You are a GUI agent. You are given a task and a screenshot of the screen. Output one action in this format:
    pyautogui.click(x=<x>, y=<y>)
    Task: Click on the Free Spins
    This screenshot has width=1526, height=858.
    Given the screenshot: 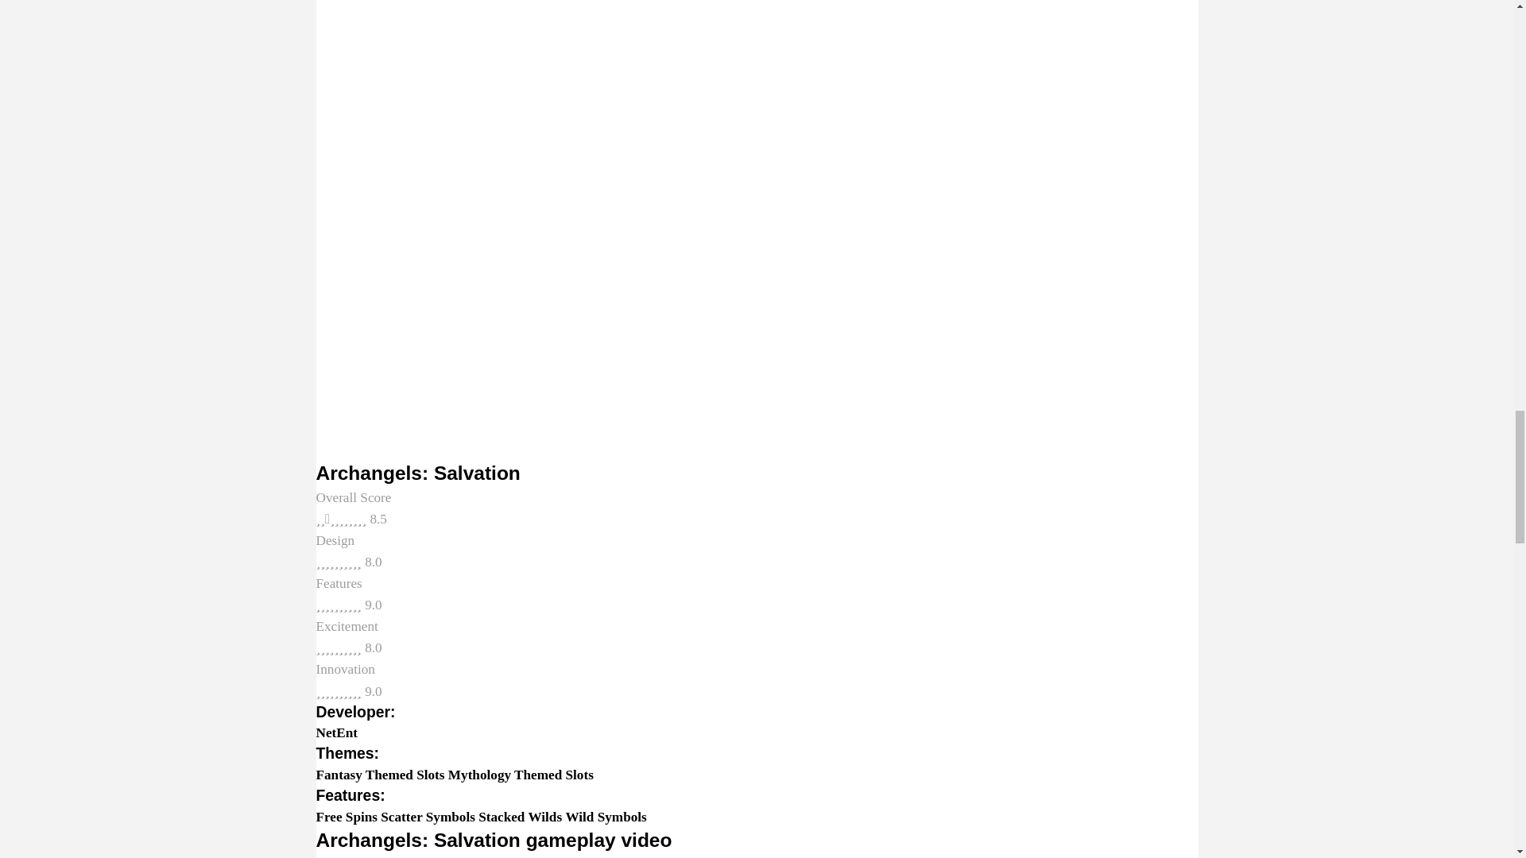 What is the action you would take?
    pyautogui.click(x=347, y=817)
    